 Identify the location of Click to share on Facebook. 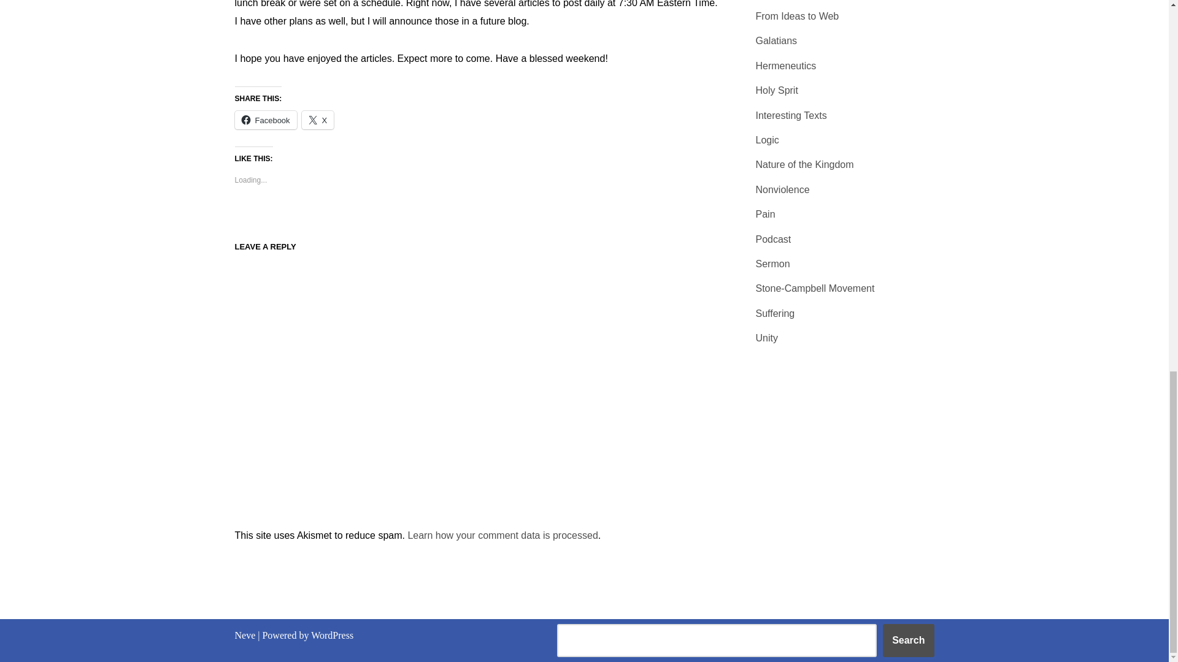
(265, 120).